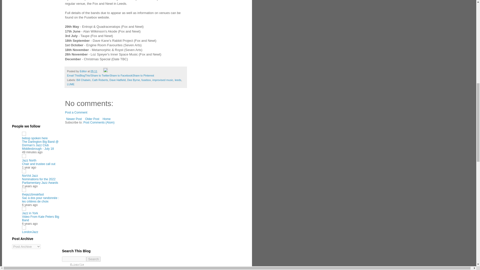  I want to click on bebop spoken here, so click(35, 138).